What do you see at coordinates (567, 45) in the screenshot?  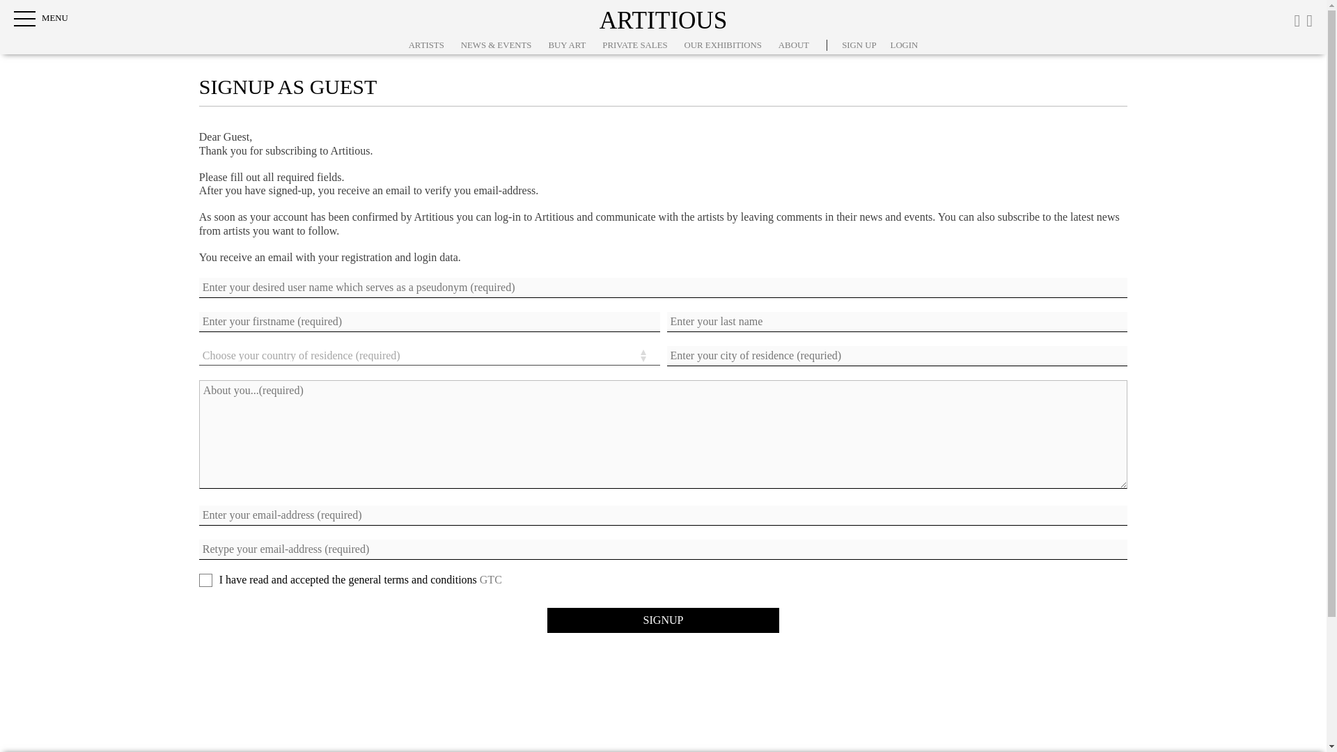 I see `BUY ART` at bounding box center [567, 45].